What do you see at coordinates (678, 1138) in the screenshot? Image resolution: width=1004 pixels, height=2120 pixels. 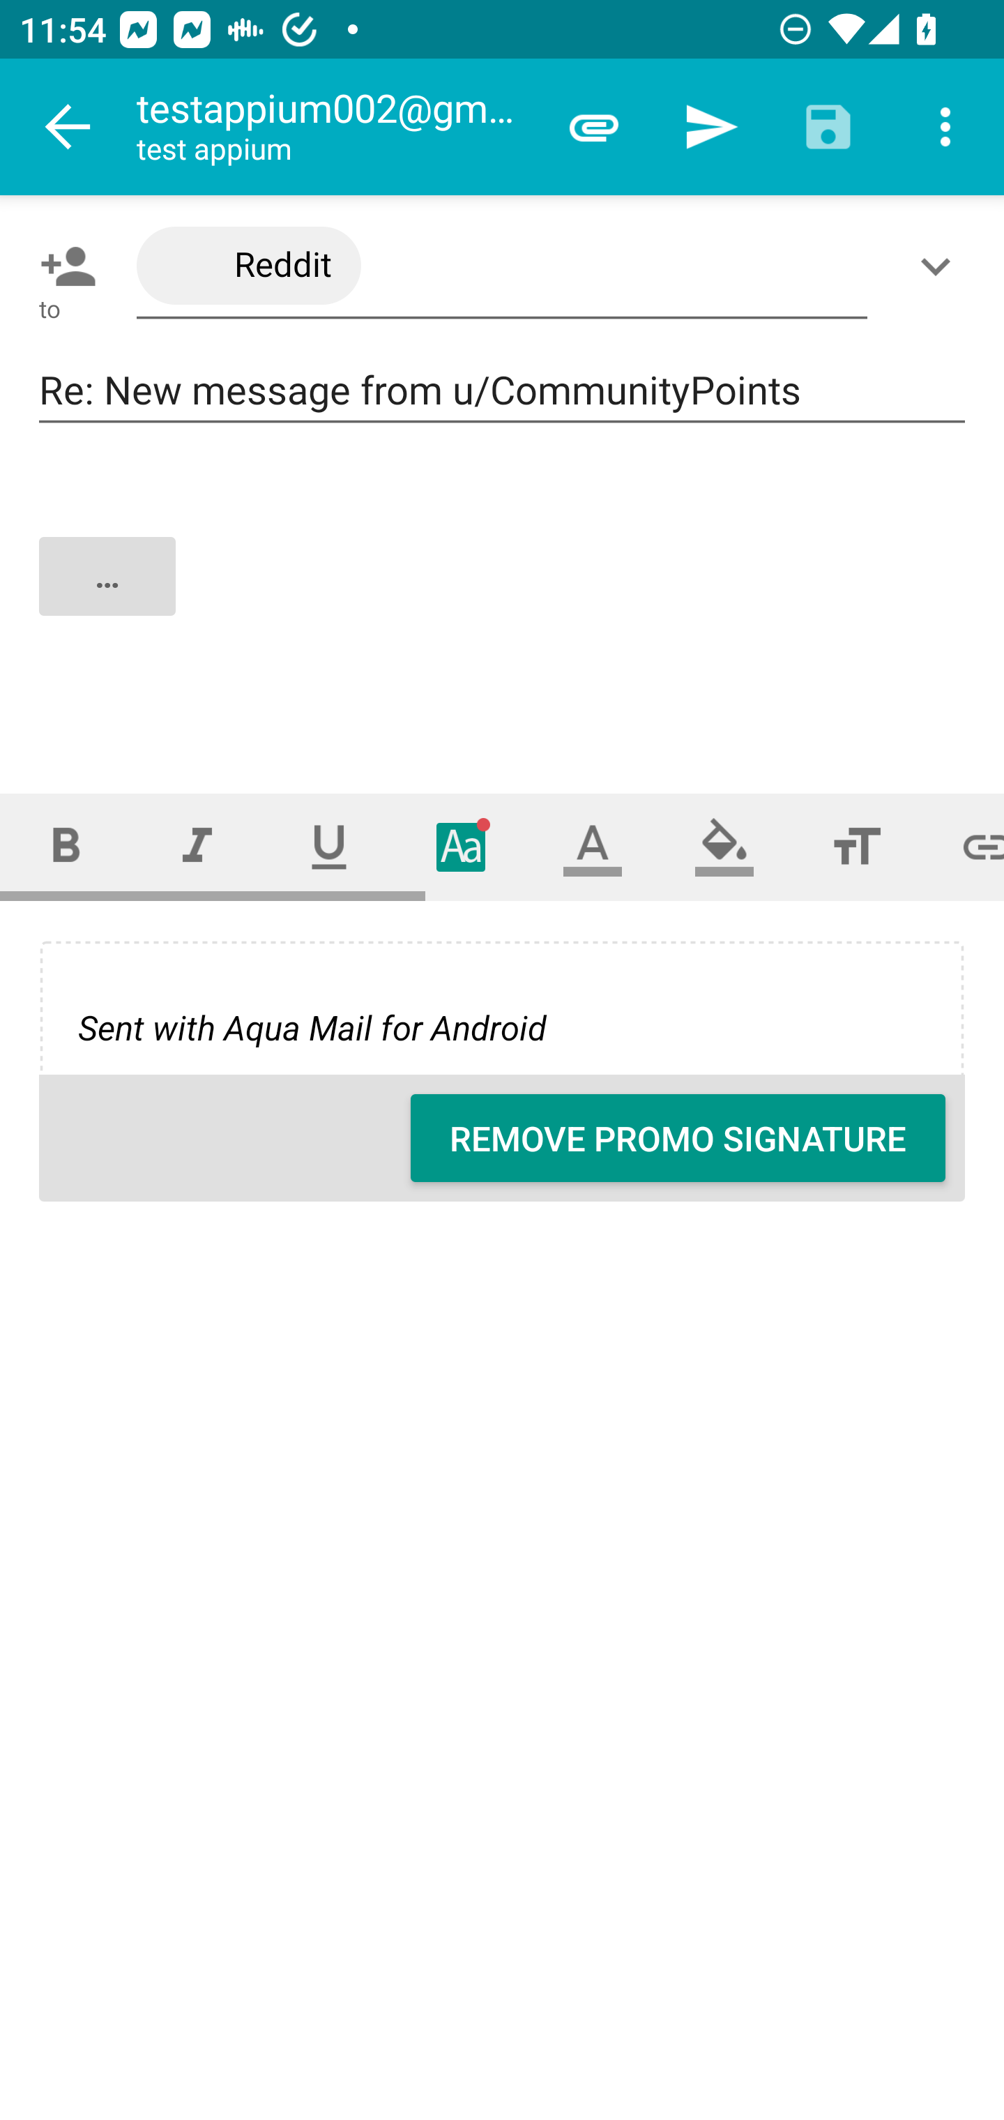 I see `REMOVE PROMO SIGNATURE` at bounding box center [678, 1138].